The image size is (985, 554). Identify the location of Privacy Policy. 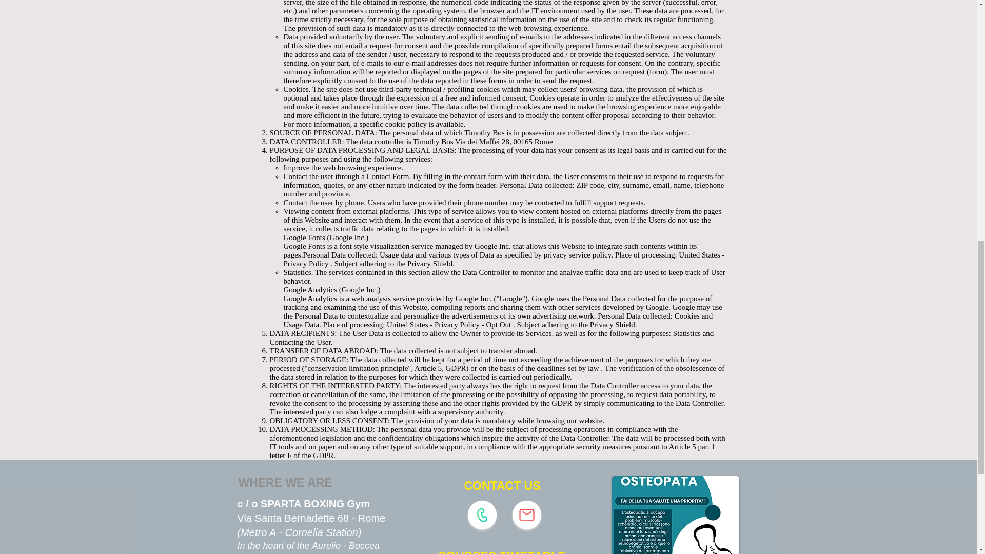
(306, 264).